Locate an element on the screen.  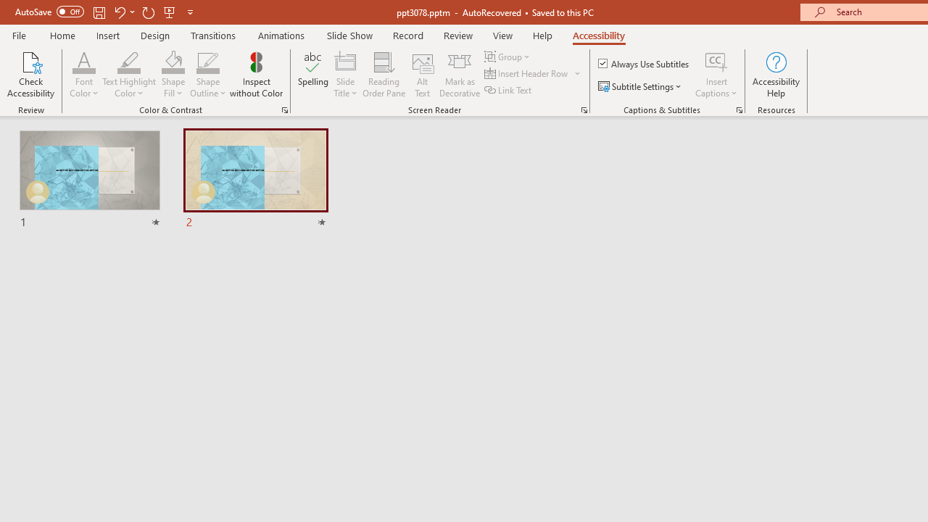
Insert Captions is located at coordinates (716, 74).